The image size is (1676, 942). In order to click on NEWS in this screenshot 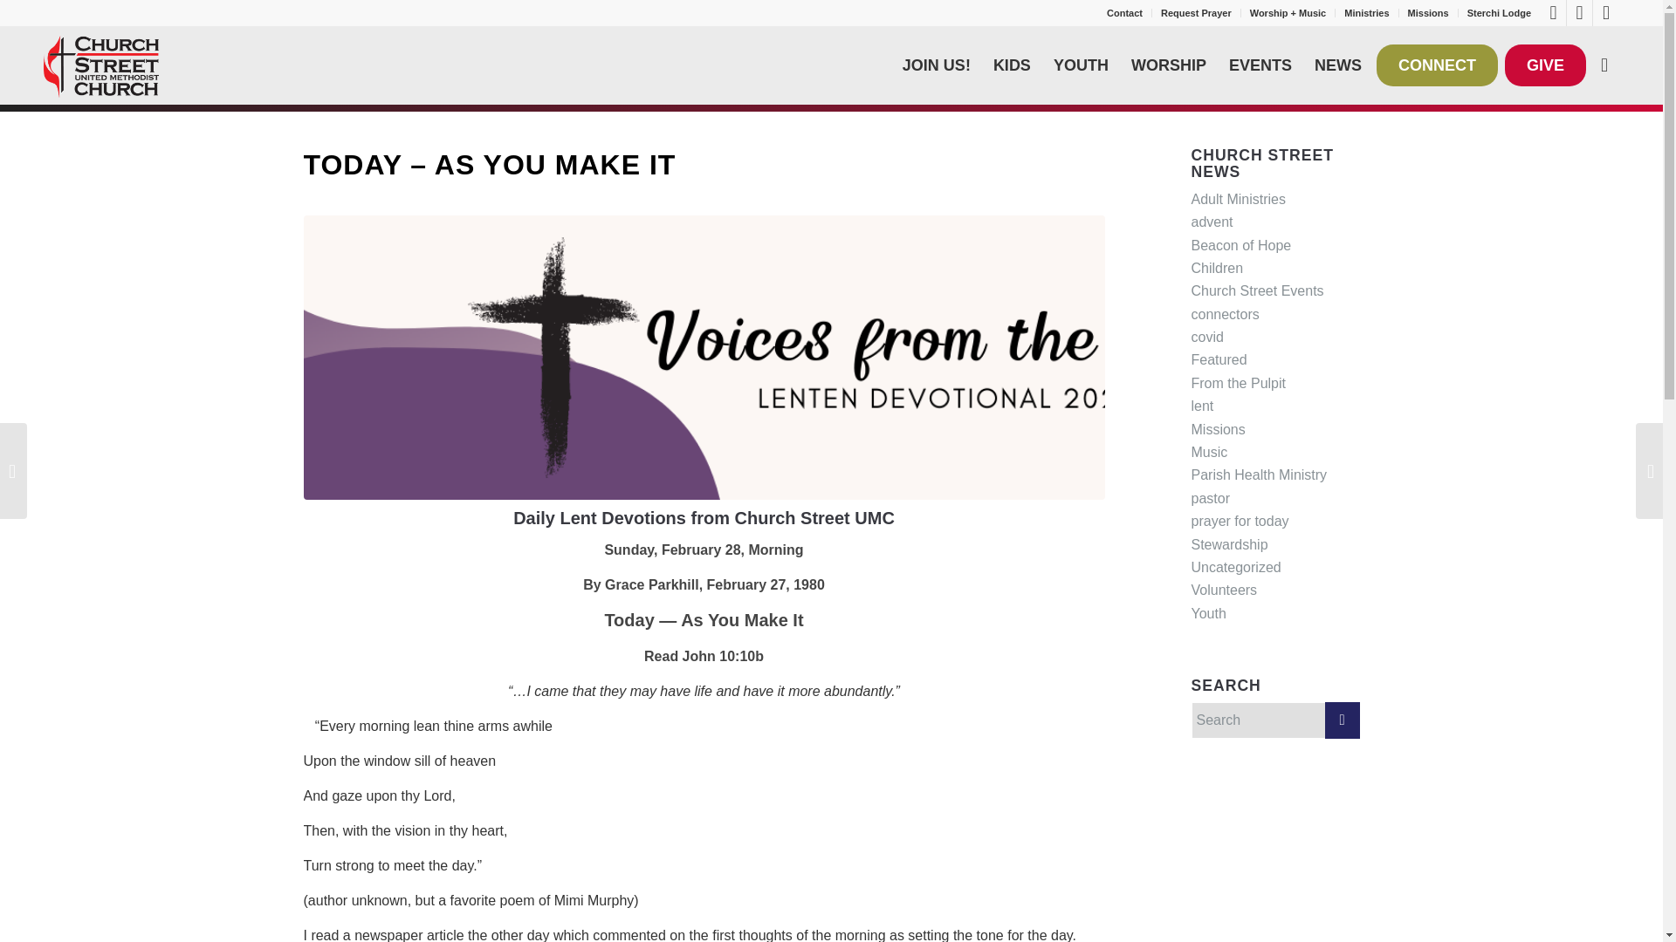, I will do `click(1337, 65)`.